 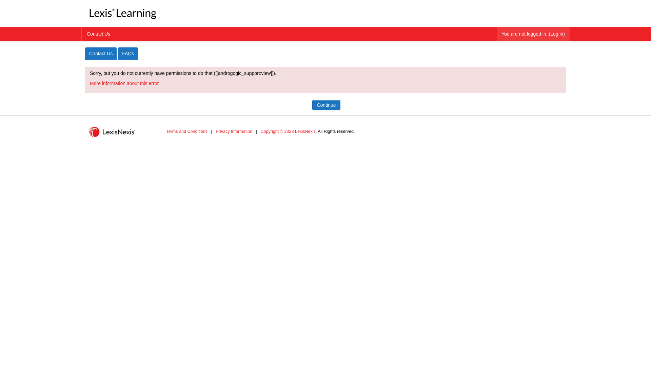 I want to click on Contact Us, so click(x=101, y=54).